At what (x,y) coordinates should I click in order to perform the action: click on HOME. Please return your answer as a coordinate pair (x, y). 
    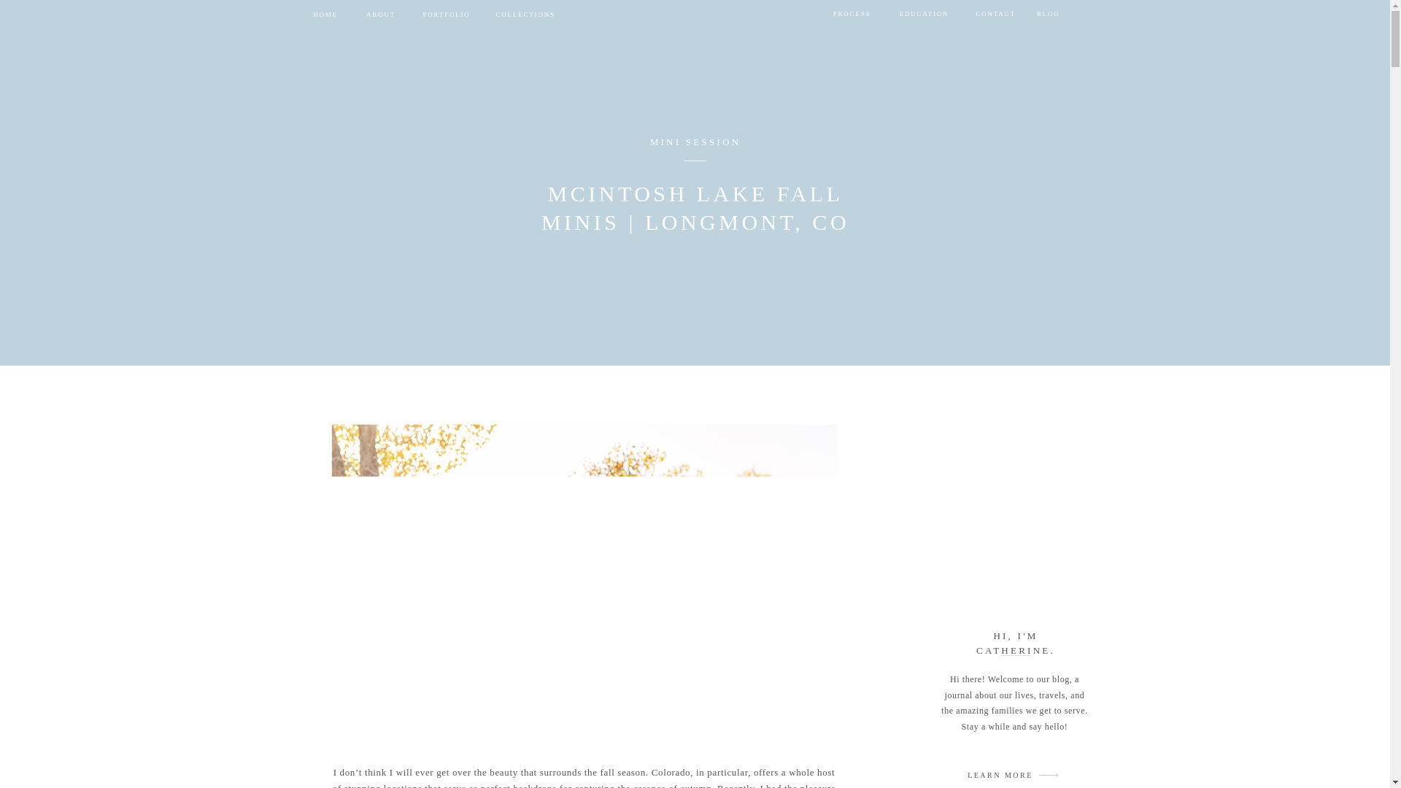
    Looking at the image, I should click on (325, 15).